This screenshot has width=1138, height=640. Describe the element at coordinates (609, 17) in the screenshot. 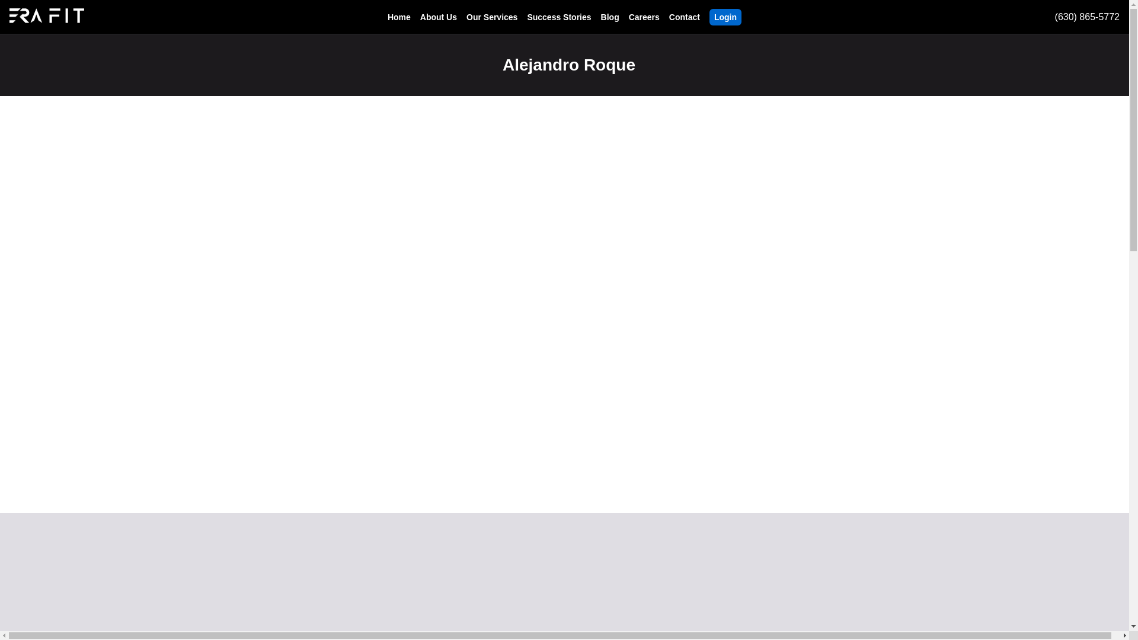

I see `Blog` at that location.